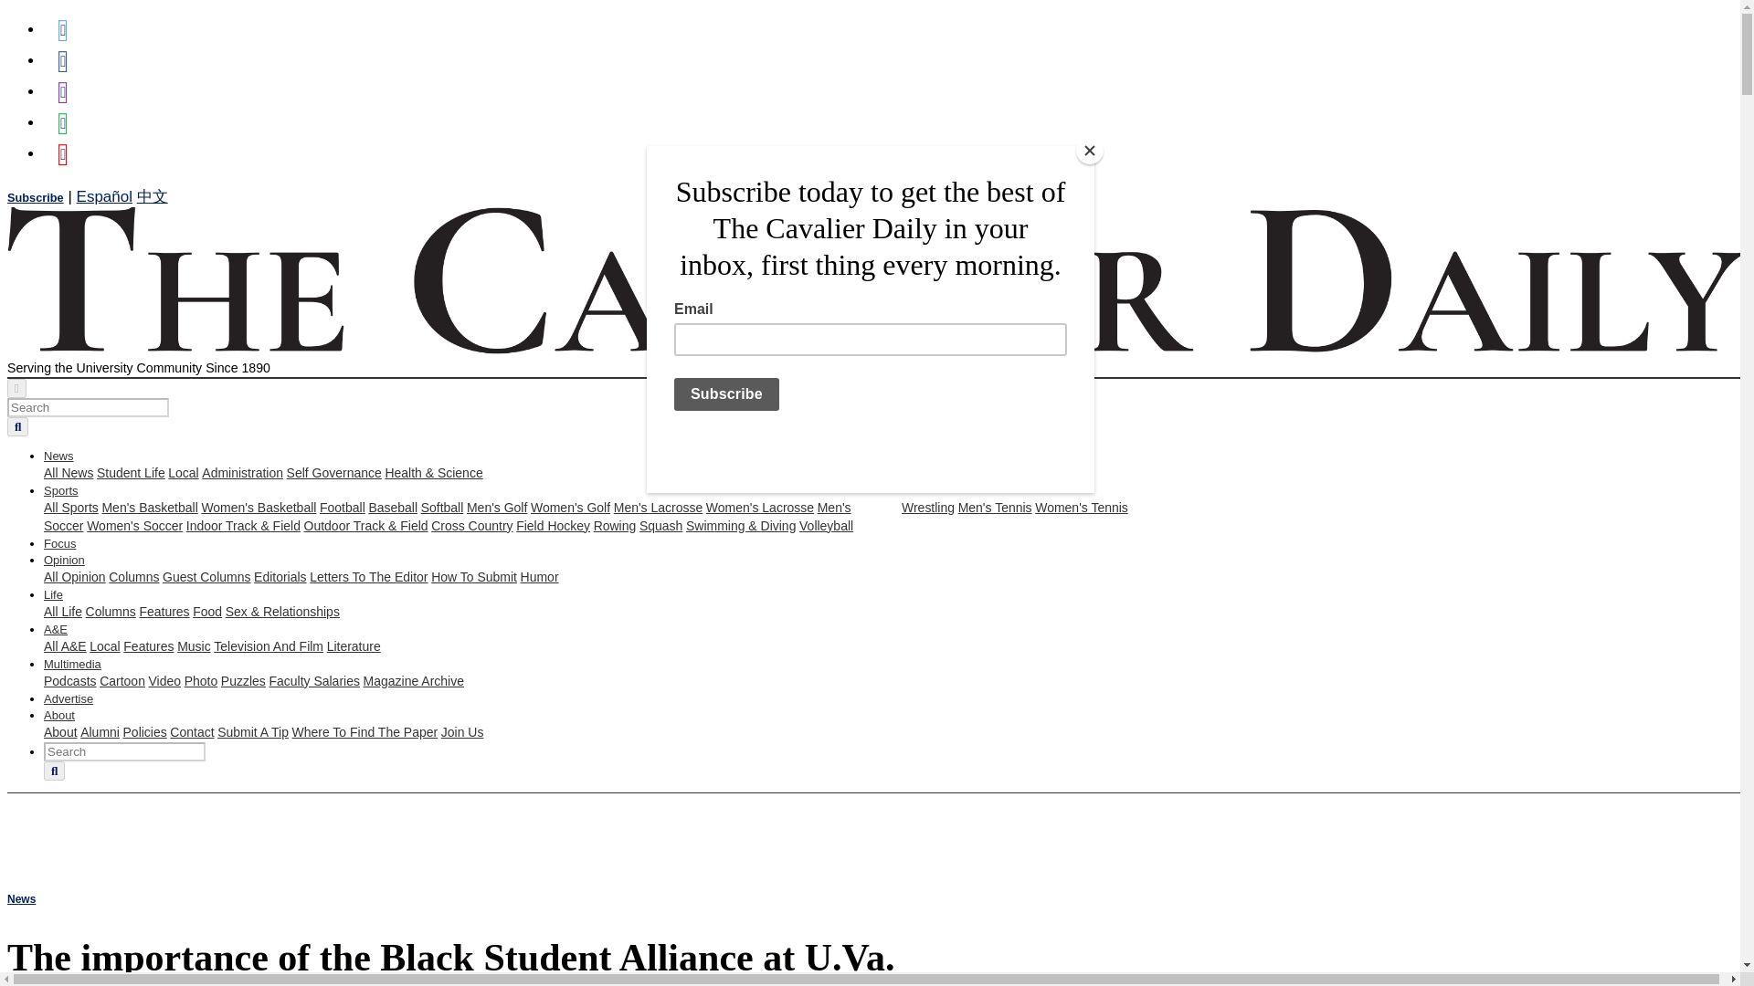 The image size is (1754, 986). What do you see at coordinates (342, 507) in the screenshot?
I see `Football` at bounding box center [342, 507].